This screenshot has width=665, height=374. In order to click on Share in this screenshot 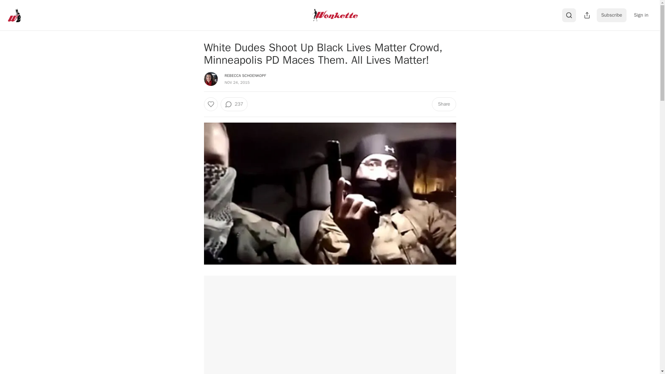, I will do `click(443, 104)`.